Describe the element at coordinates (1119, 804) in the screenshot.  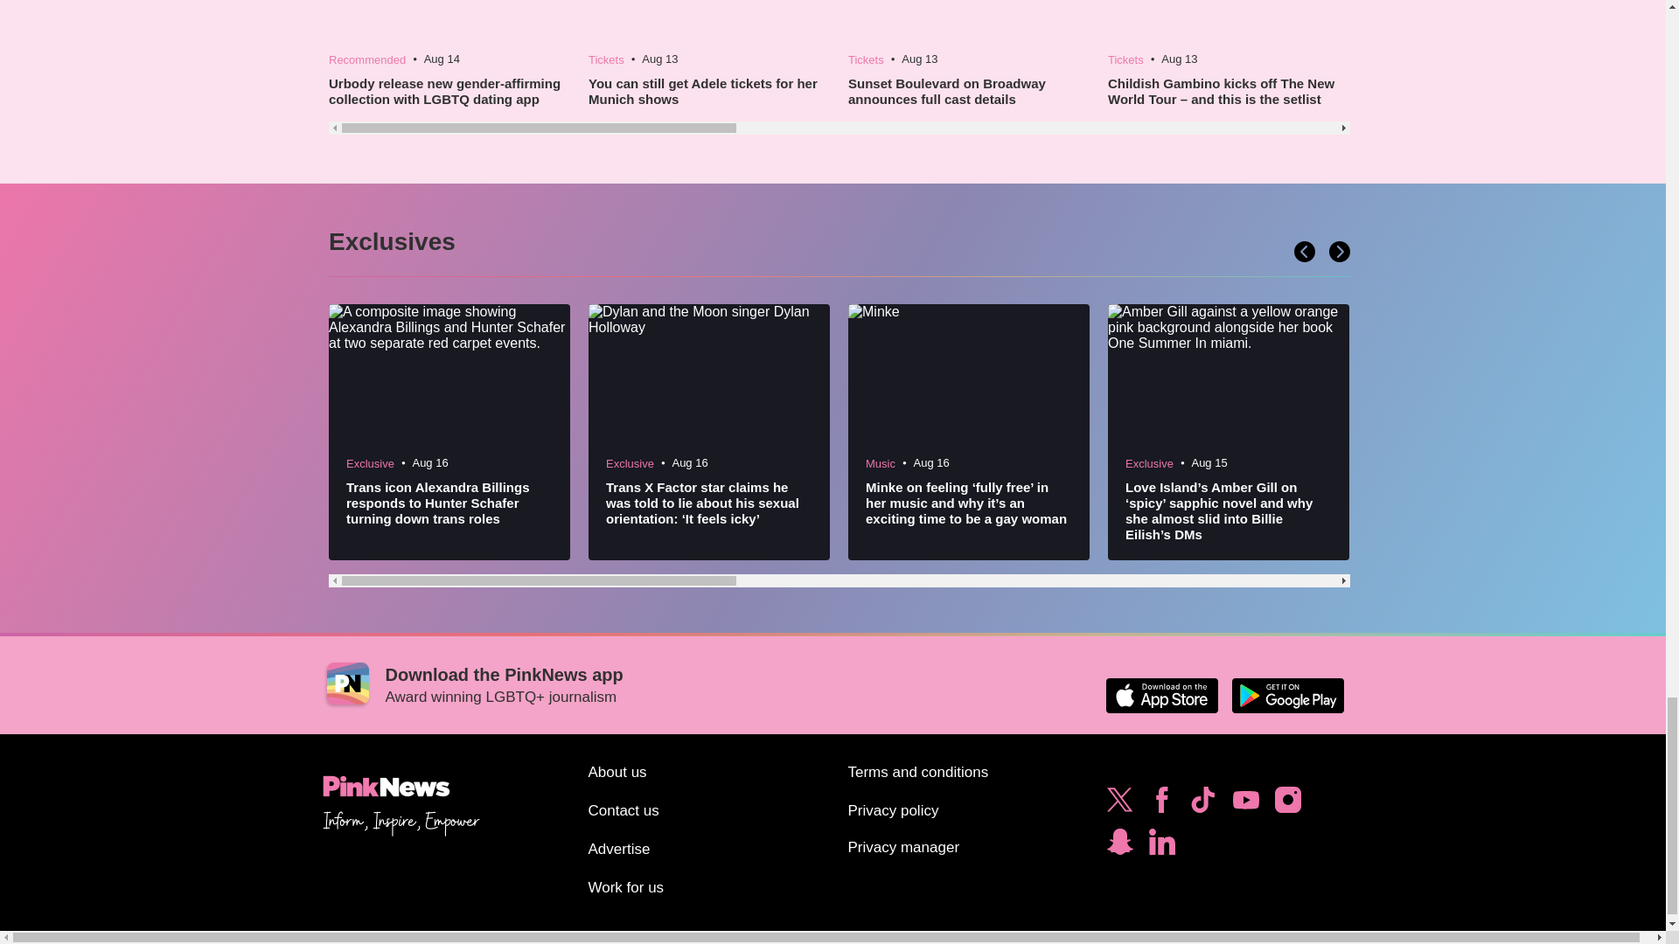
I see `Follow PinkNews on Twitter` at that location.